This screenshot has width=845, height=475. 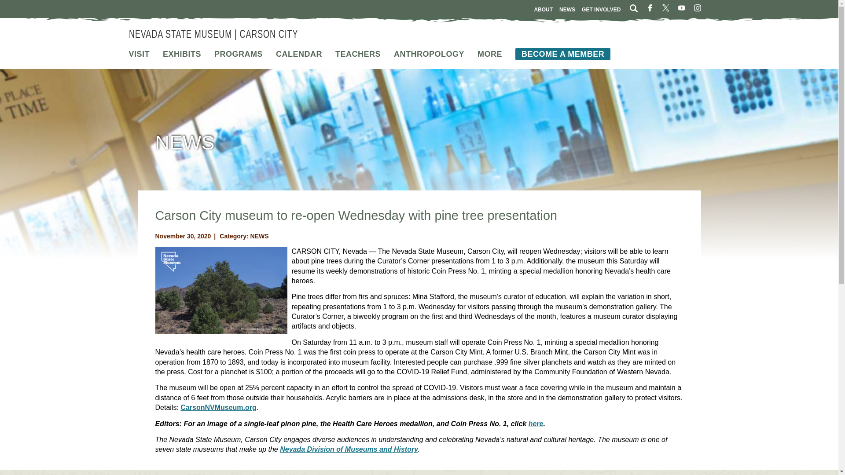 What do you see at coordinates (218, 407) in the screenshot?
I see `CarsonNVMuseum.org` at bounding box center [218, 407].